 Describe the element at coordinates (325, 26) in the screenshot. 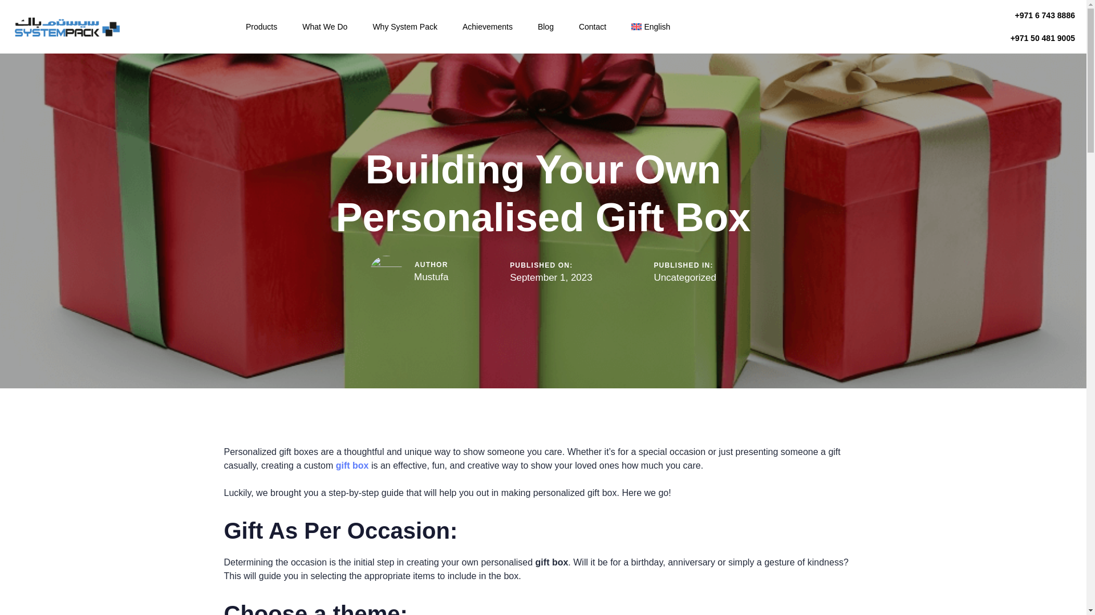

I see `What We Do` at that location.